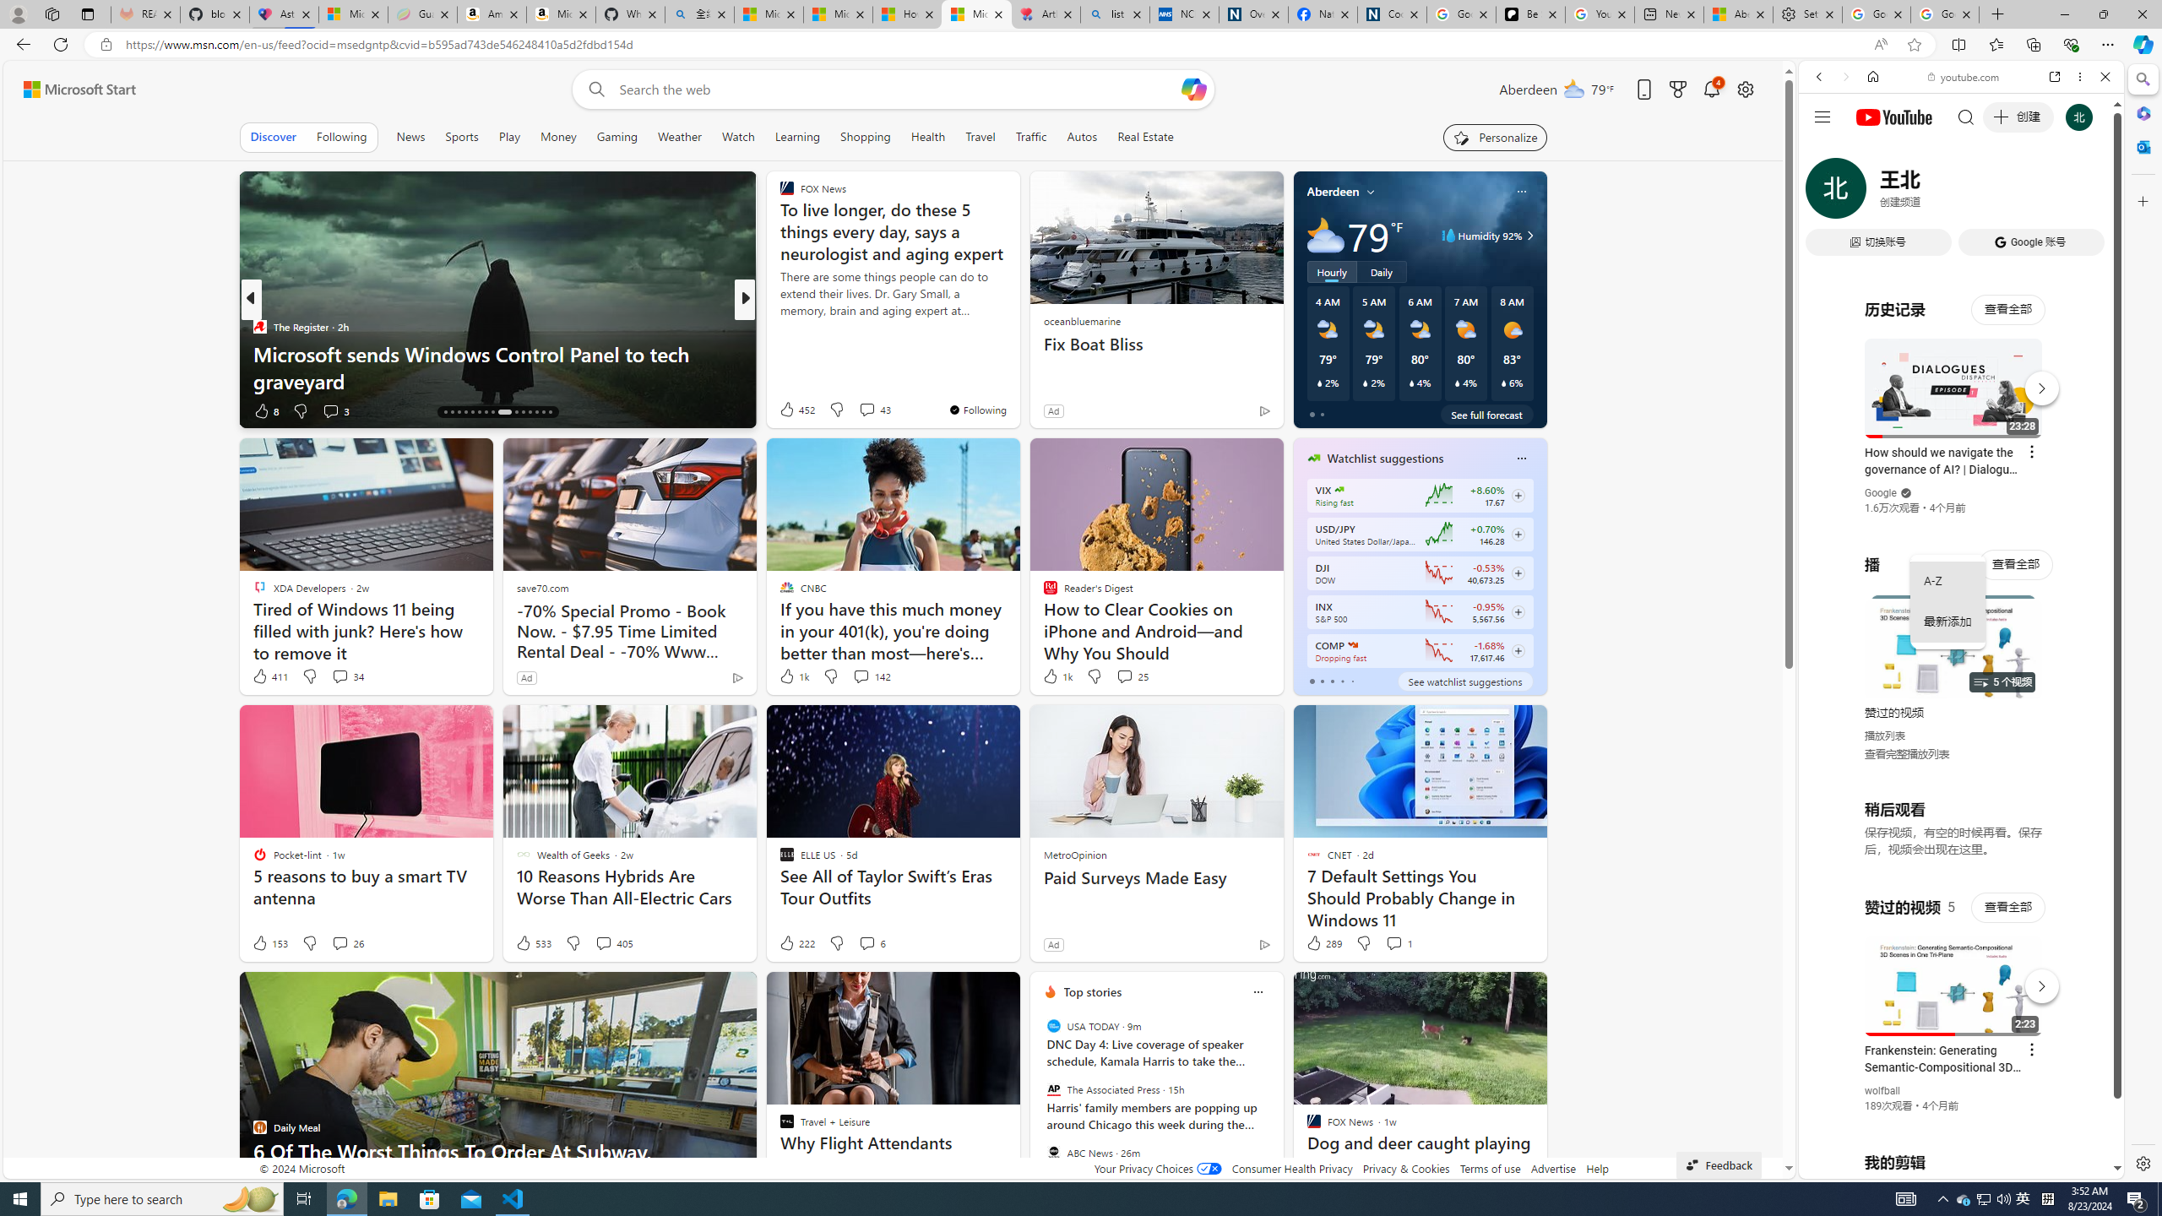 The height and width of the screenshot is (1216, 2162). What do you see at coordinates (2064, 461) in the screenshot?
I see `Show More Music` at bounding box center [2064, 461].